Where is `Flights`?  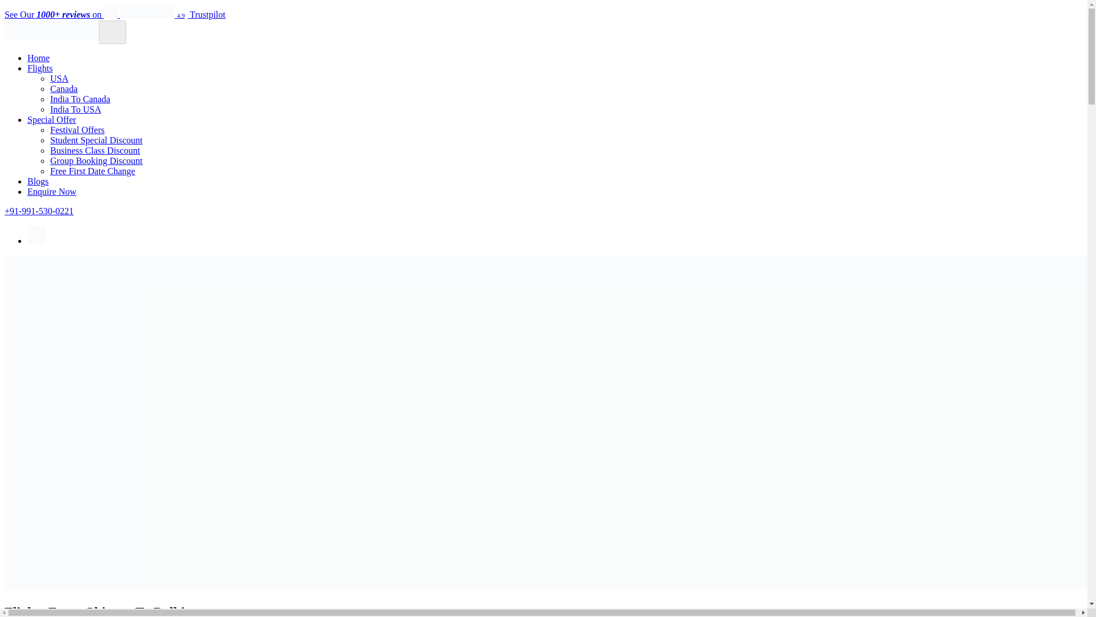 Flights is located at coordinates (40, 69).